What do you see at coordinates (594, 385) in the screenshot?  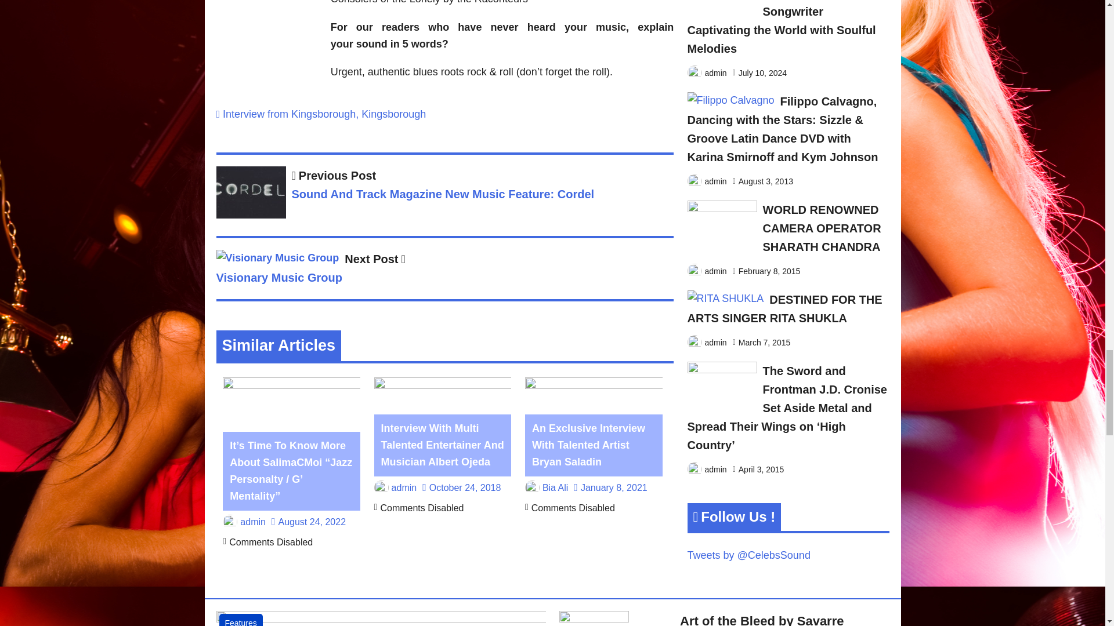 I see `An Exclusive Interview With Talented Artist Bryan Saladin` at bounding box center [594, 385].